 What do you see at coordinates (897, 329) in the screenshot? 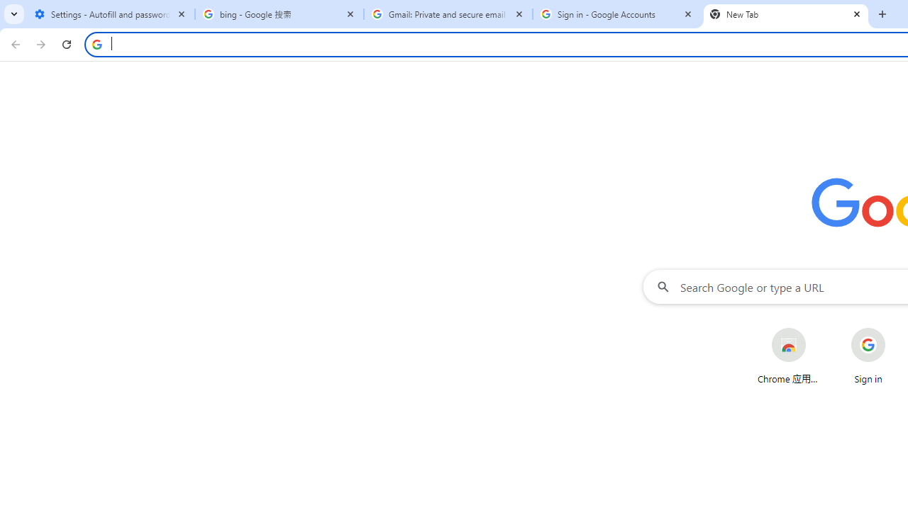
I see `More actions for Sign in shortcut` at bounding box center [897, 329].